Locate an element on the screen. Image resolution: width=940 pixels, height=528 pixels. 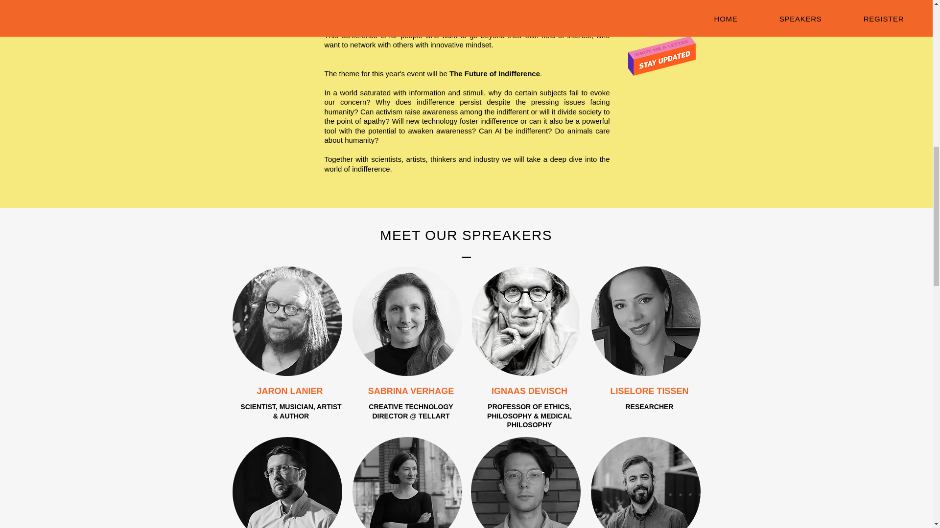
LISELORE TISSEN is located at coordinates (649, 391).